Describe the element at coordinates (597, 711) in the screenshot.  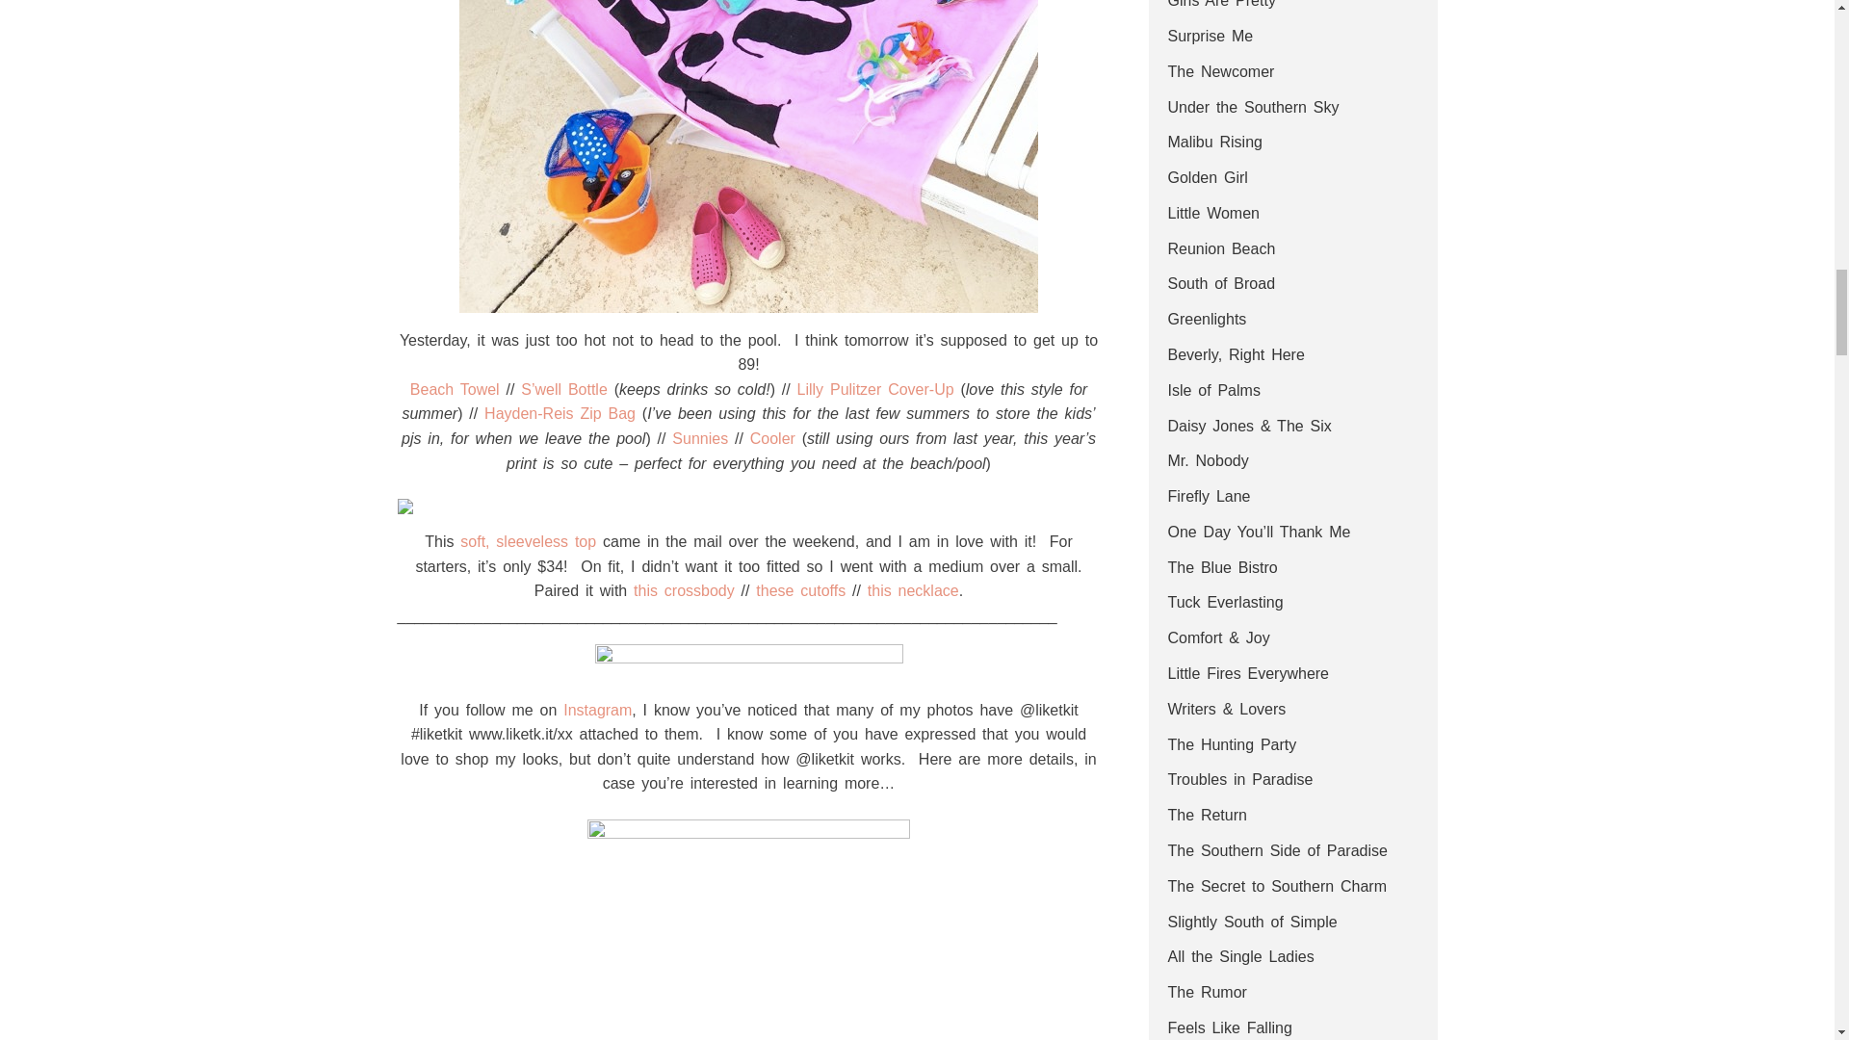
I see `Instagram` at that location.